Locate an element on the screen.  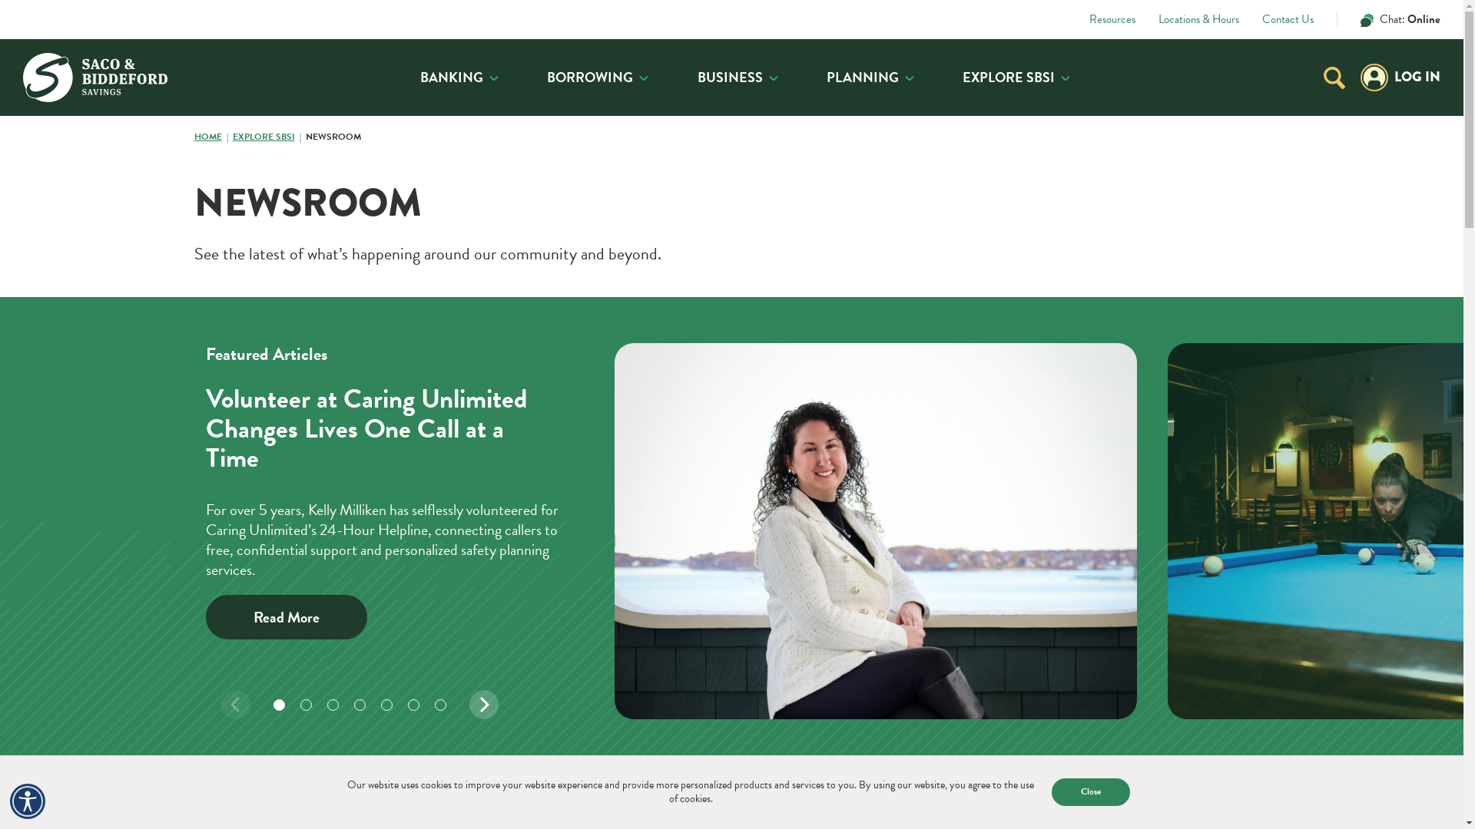
LOG IN is located at coordinates (1400, 78).